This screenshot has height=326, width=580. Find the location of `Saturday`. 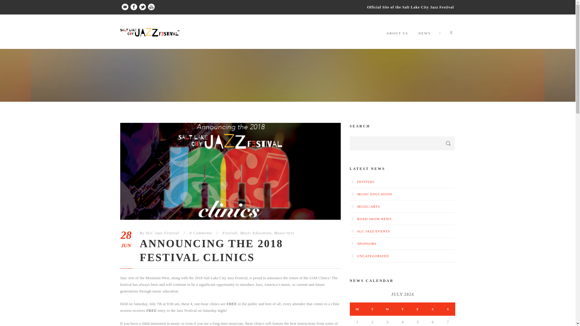

Saturday is located at coordinates (433, 309).